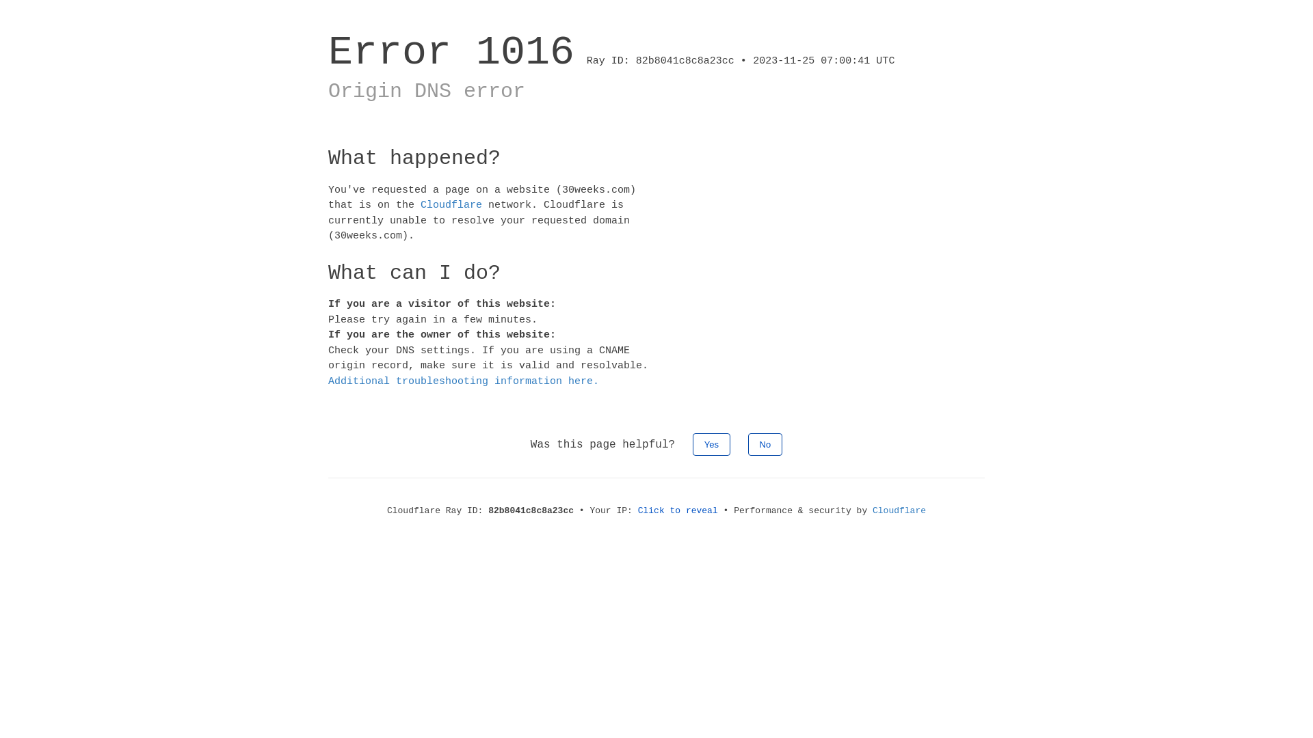 This screenshot has width=1313, height=738. Describe the element at coordinates (678, 511) in the screenshot. I see `Click to reveal` at that location.